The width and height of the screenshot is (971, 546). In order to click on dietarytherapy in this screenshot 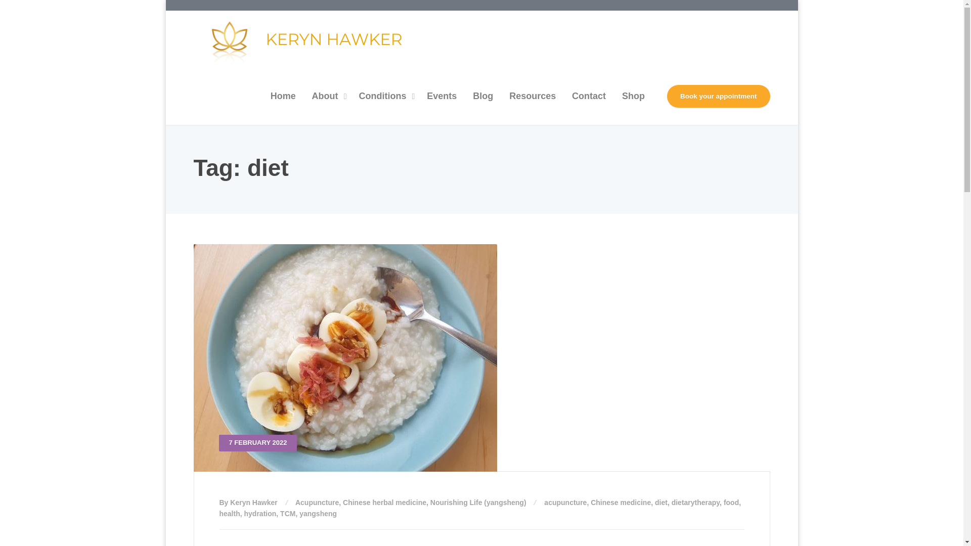, I will do `click(695, 503)`.